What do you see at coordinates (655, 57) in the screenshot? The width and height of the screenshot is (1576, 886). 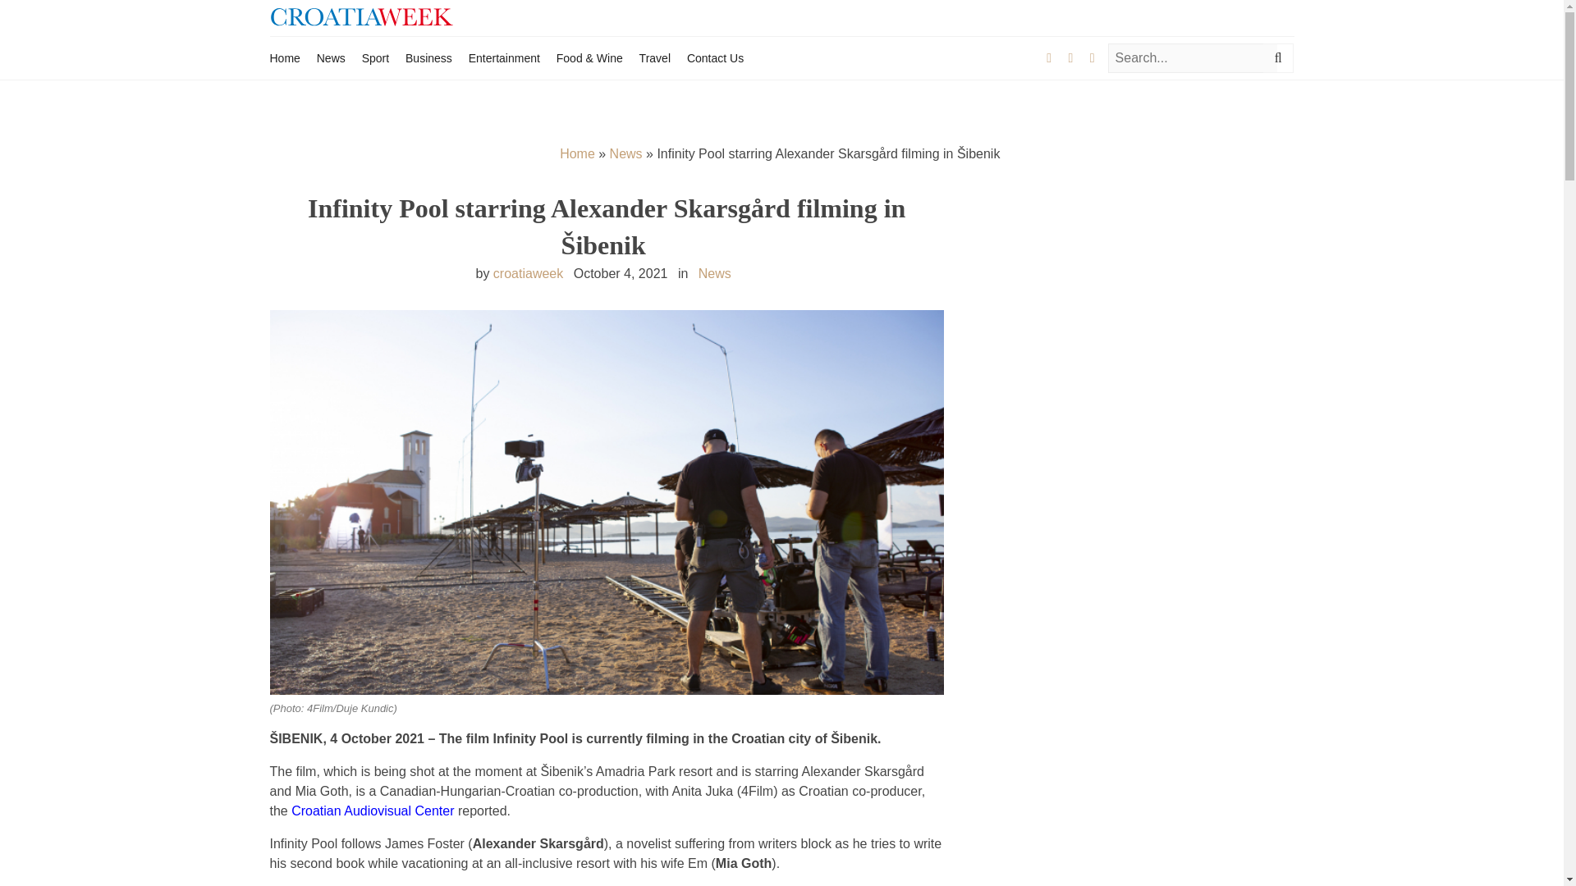 I see `Travel` at bounding box center [655, 57].